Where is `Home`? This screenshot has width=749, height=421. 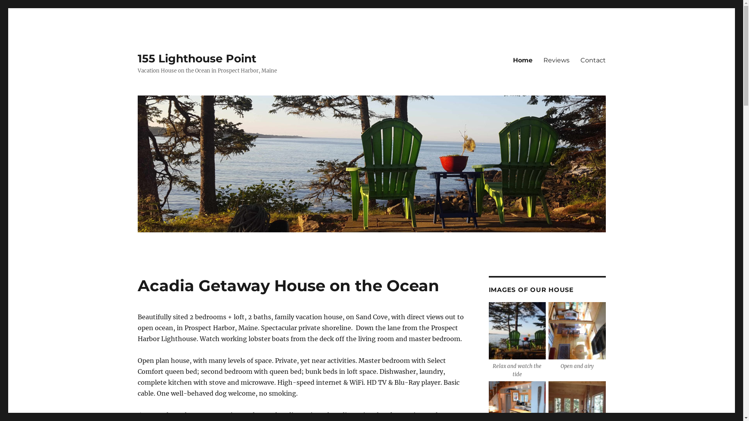 Home is located at coordinates (522, 60).